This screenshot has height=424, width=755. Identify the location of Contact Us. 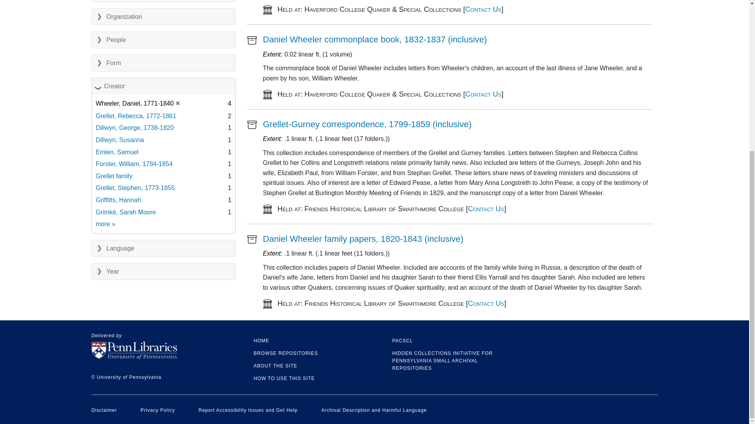
(483, 9).